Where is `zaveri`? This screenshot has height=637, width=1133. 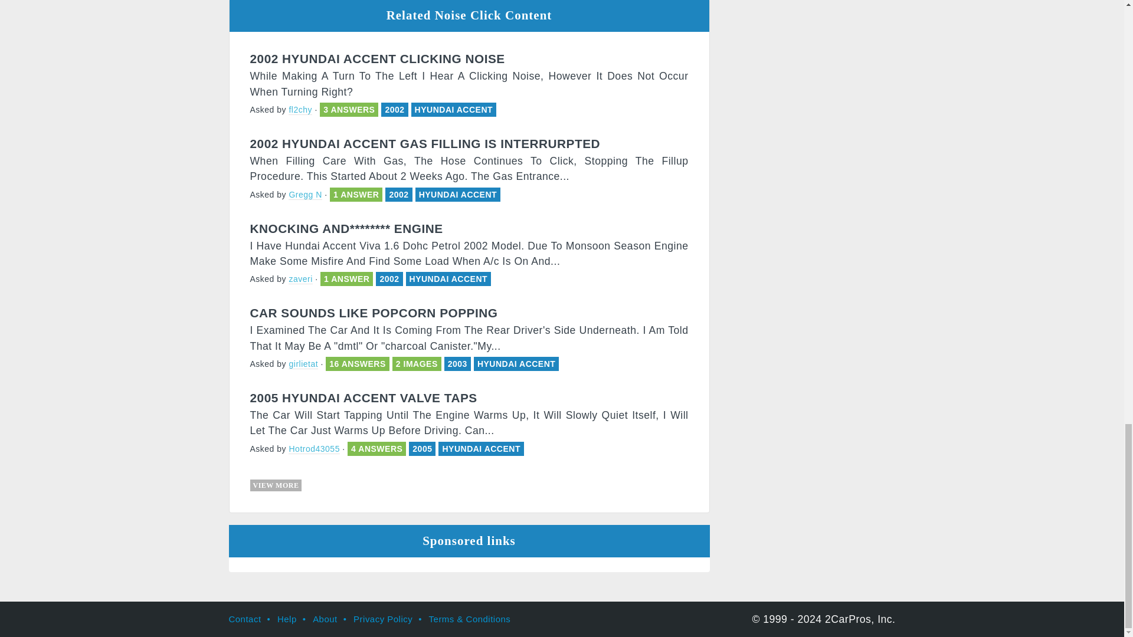
zaveri is located at coordinates (300, 279).